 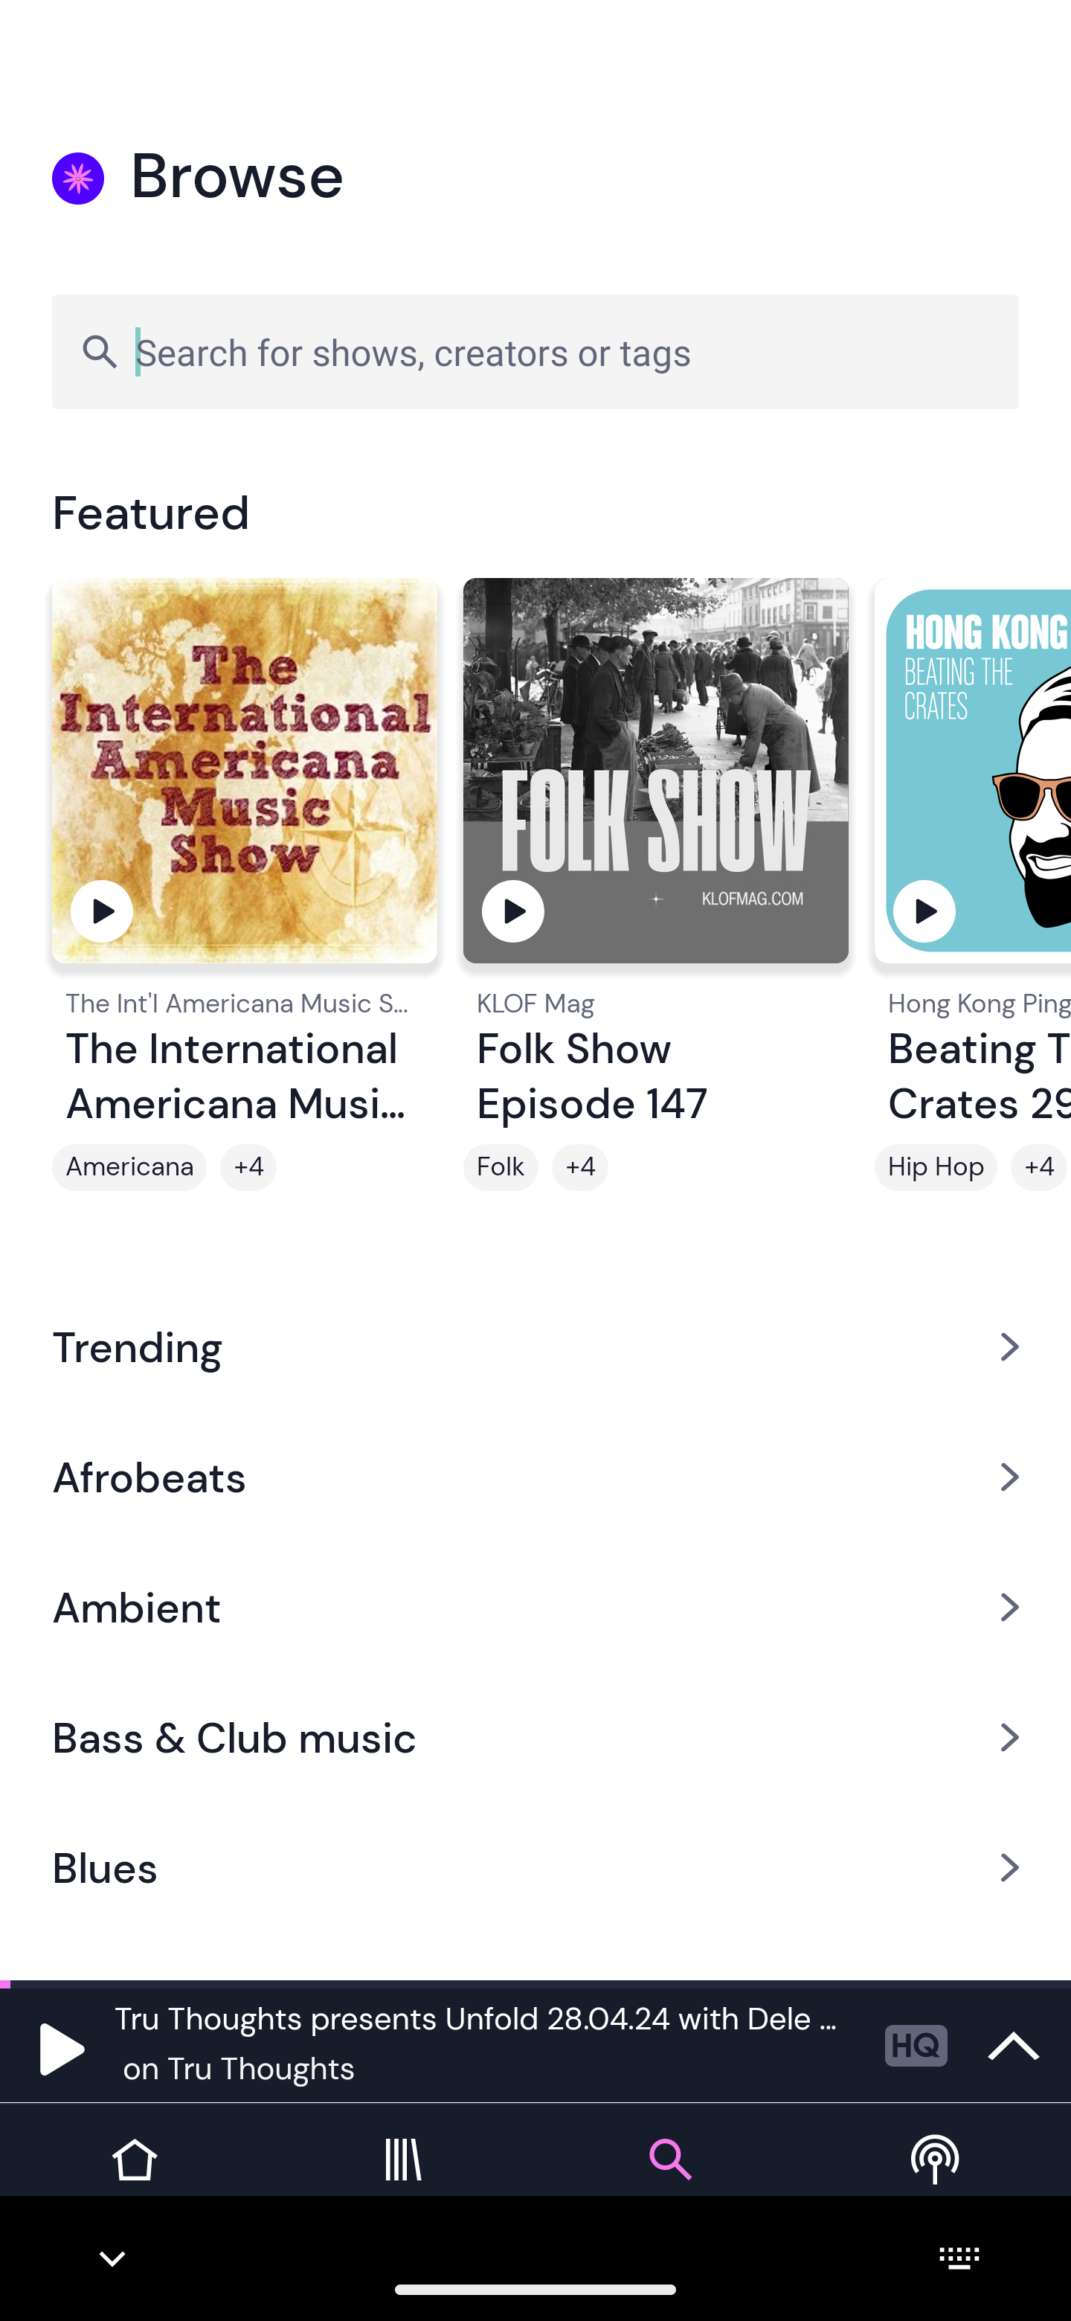 What do you see at coordinates (535, 1607) in the screenshot?
I see `Ambient` at bounding box center [535, 1607].